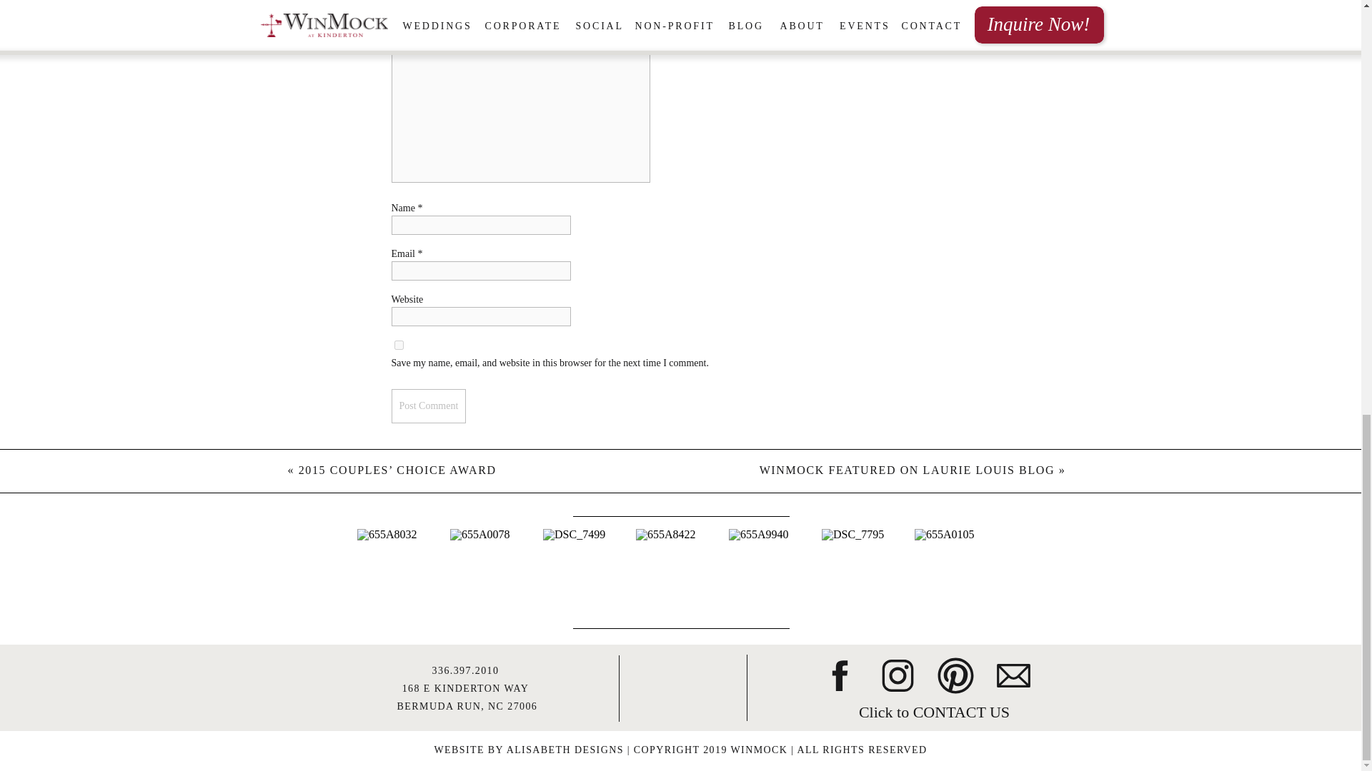 This screenshot has width=1372, height=771. Describe the element at coordinates (959, 573) in the screenshot. I see `655A0105` at that location.